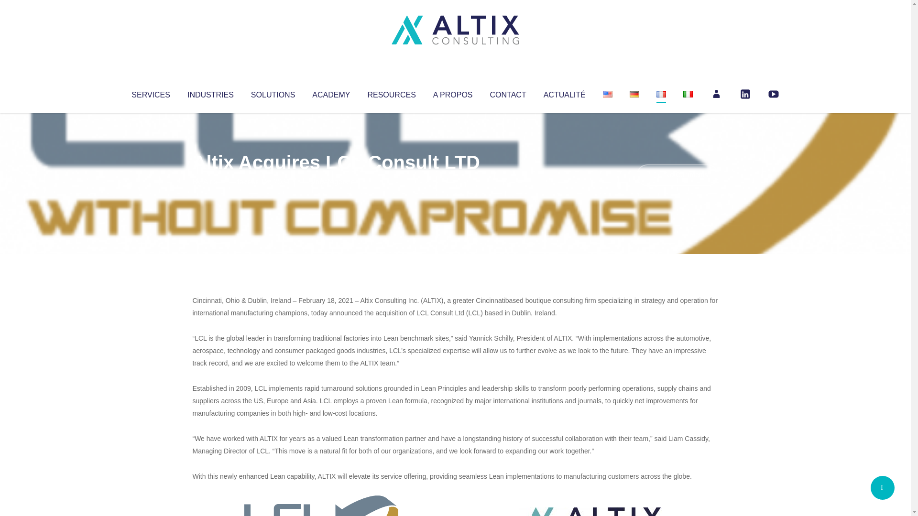 This screenshot has height=516, width=918. I want to click on INDUSTRIES, so click(210, 93).